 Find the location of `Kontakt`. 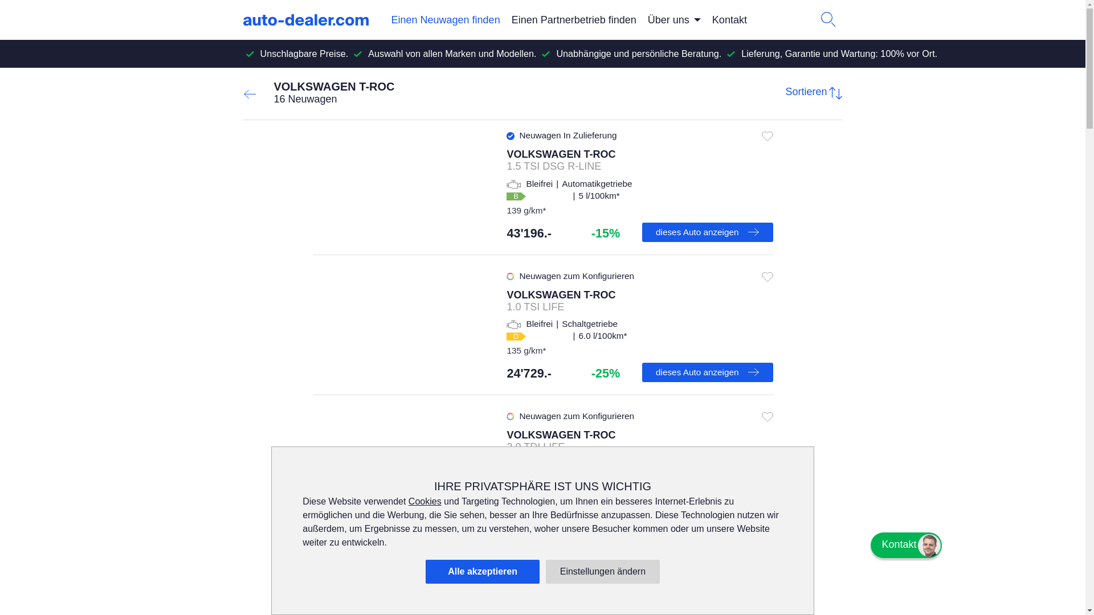

Kontakt is located at coordinates (729, 20).